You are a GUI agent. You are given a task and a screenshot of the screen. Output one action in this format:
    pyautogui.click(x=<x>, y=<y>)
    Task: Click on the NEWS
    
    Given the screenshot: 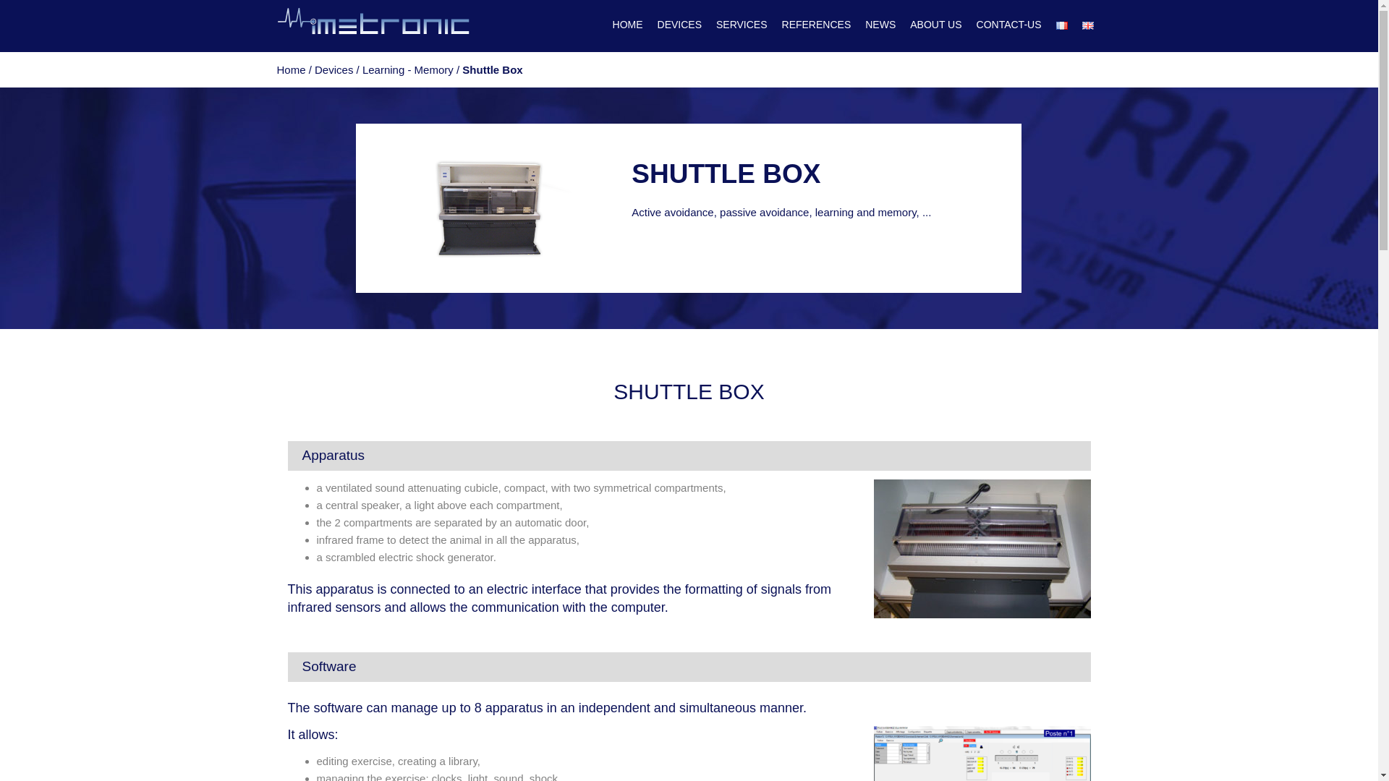 What is the action you would take?
    pyautogui.click(x=880, y=25)
    